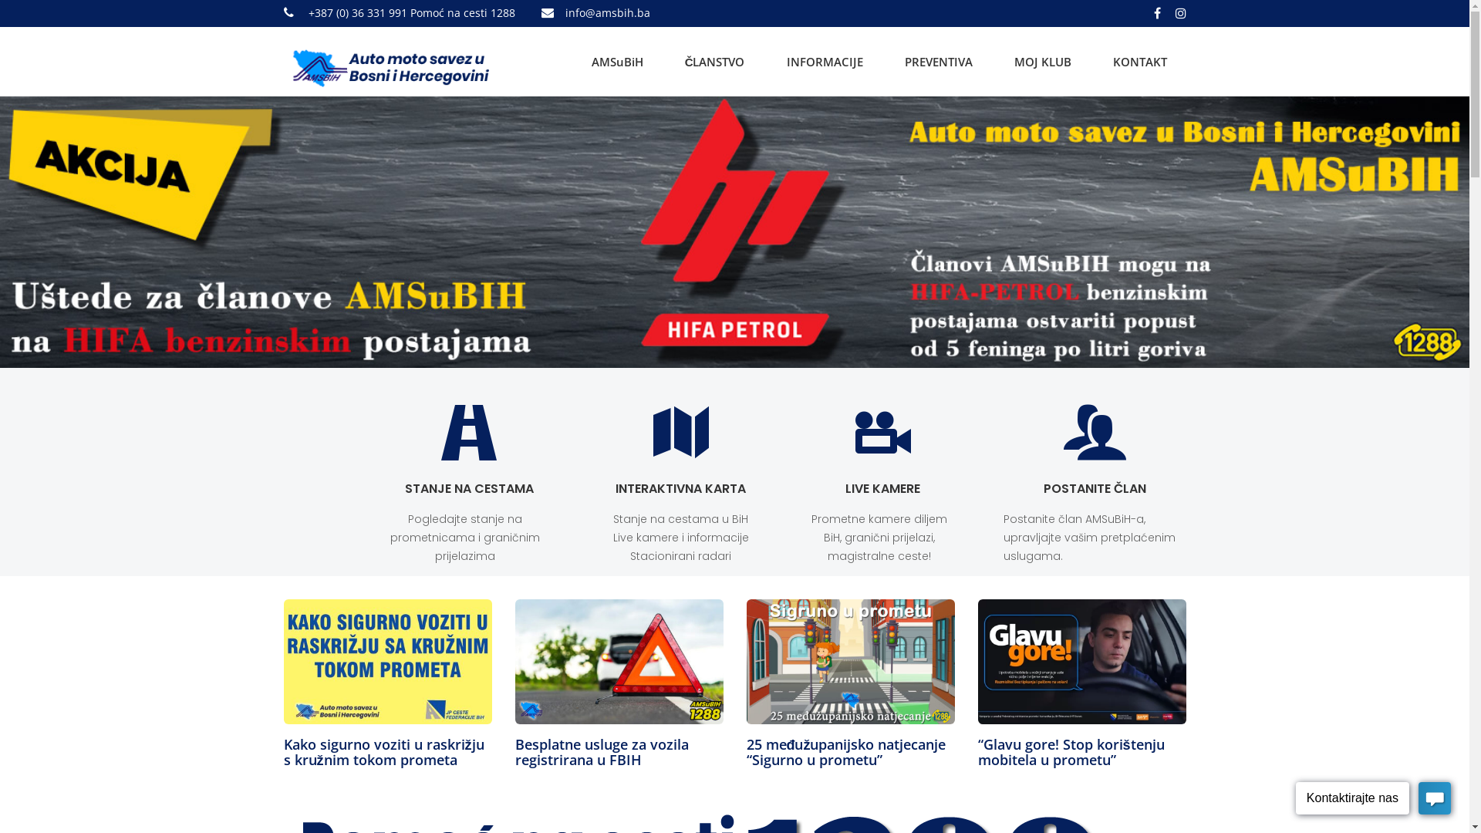 The image size is (1481, 833). Describe the element at coordinates (607, 12) in the screenshot. I see `info@amsbih.ba` at that location.